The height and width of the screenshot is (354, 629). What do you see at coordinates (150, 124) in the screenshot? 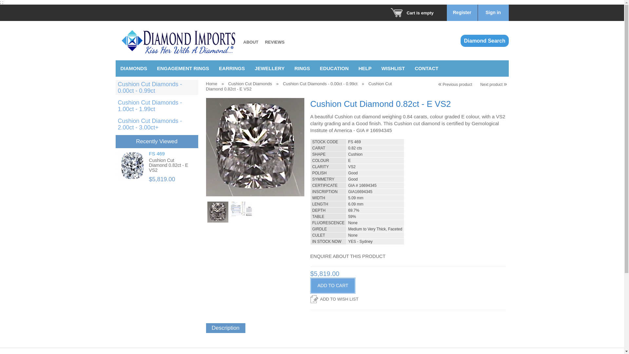
I see `Cushion Cut Diamonds - 2.00ct - 3.00ct+` at bounding box center [150, 124].